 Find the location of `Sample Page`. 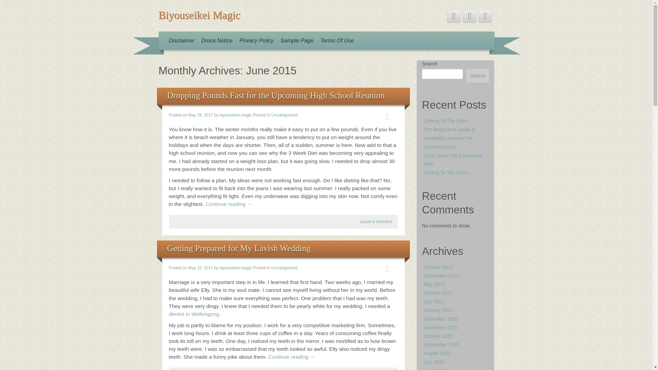

Sample Page is located at coordinates (297, 40).